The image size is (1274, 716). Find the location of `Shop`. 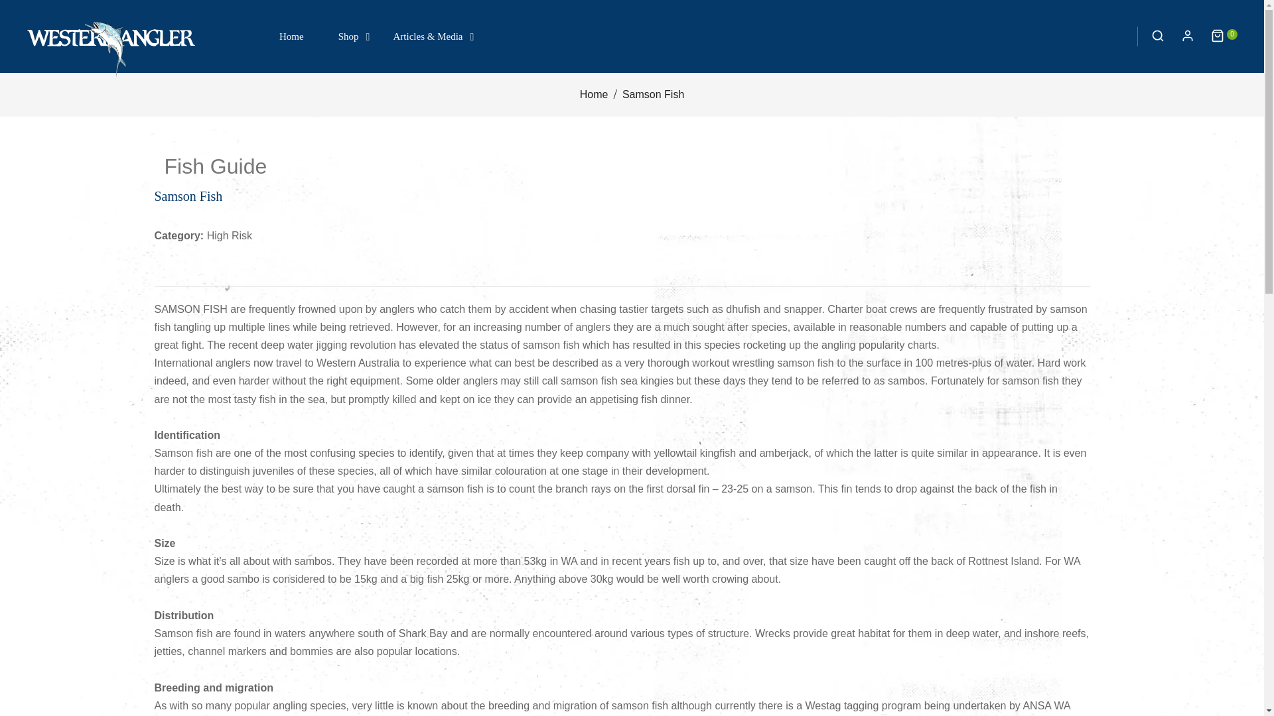

Shop is located at coordinates (348, 36).